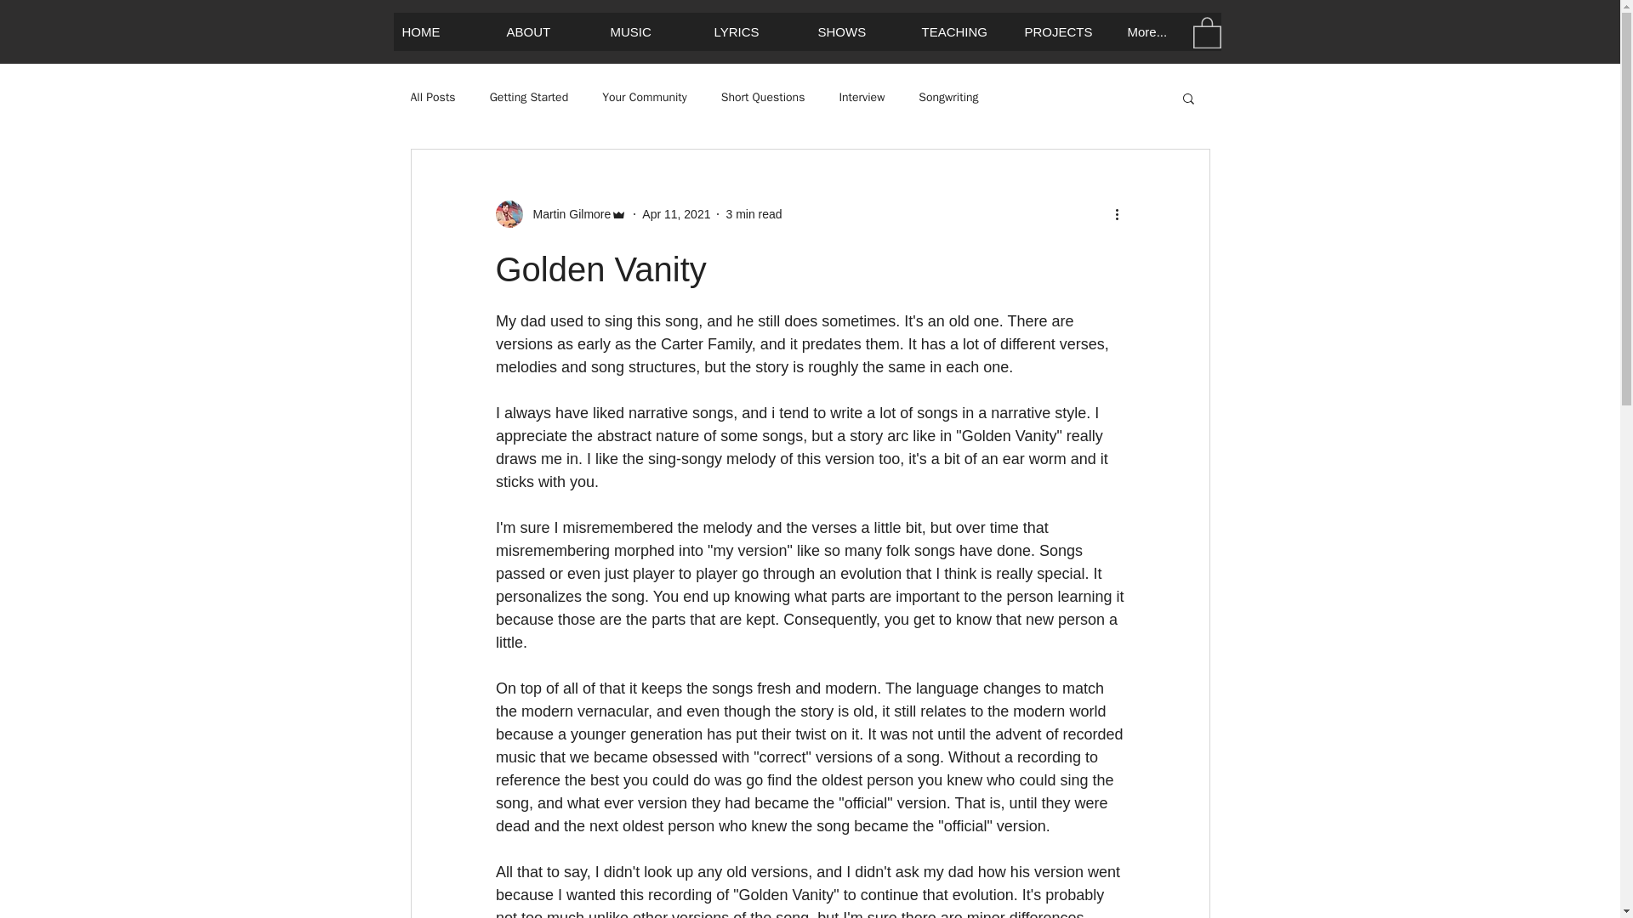 The image size is (1633, 918). Describe the element at coordinates (755, 32) in the screenshot. I see `LYRICS` at that location.